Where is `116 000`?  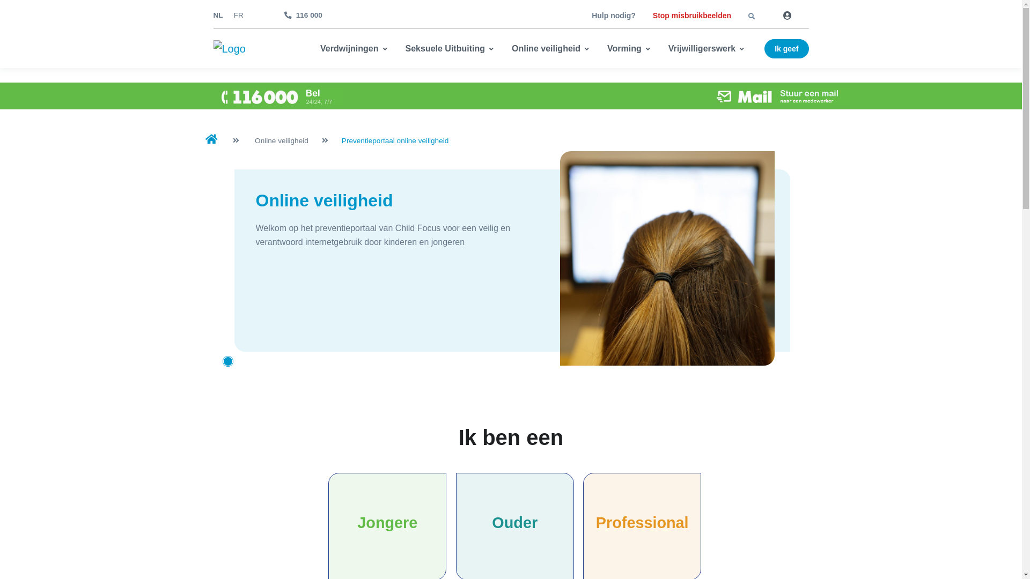 116 000 is located at coordinates (304, 16).